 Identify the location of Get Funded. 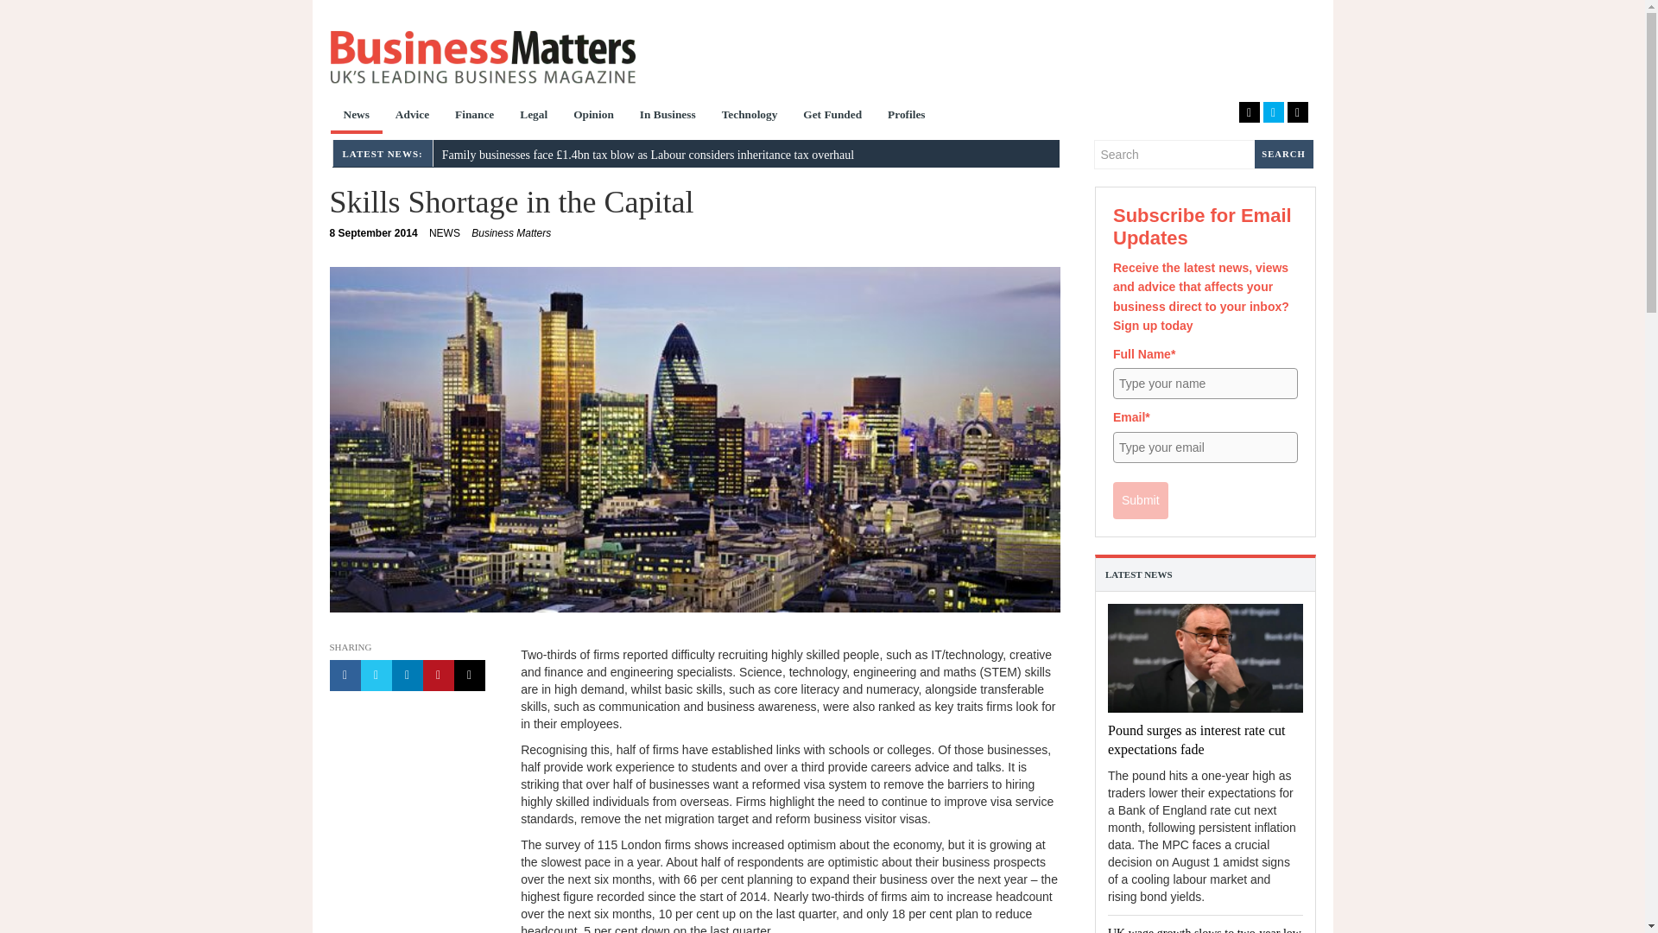
(832, 116).